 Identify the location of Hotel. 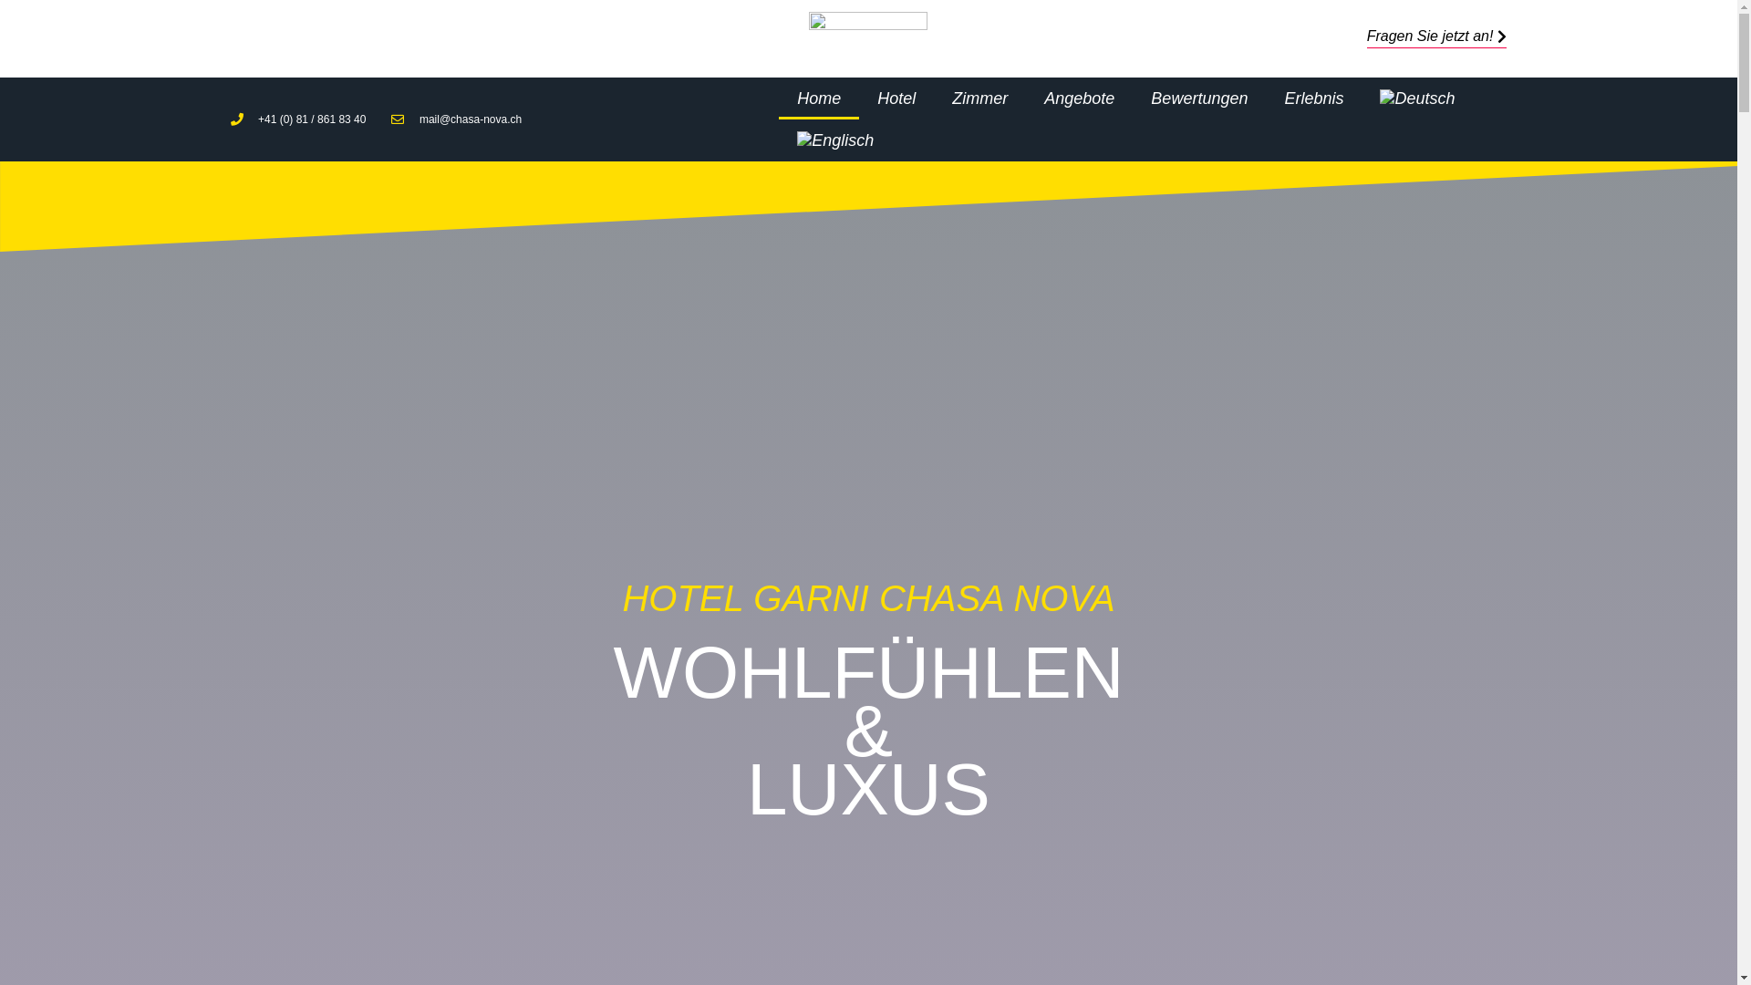
(896, 98).